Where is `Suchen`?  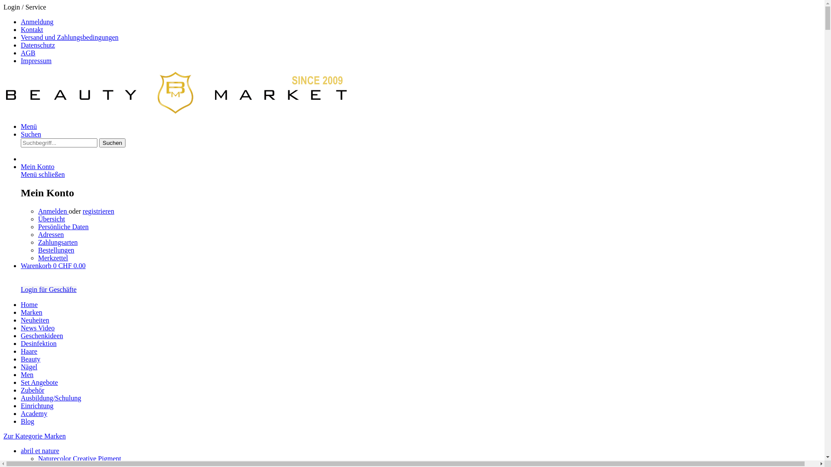
Suchen is located at coordinates (31, 134).